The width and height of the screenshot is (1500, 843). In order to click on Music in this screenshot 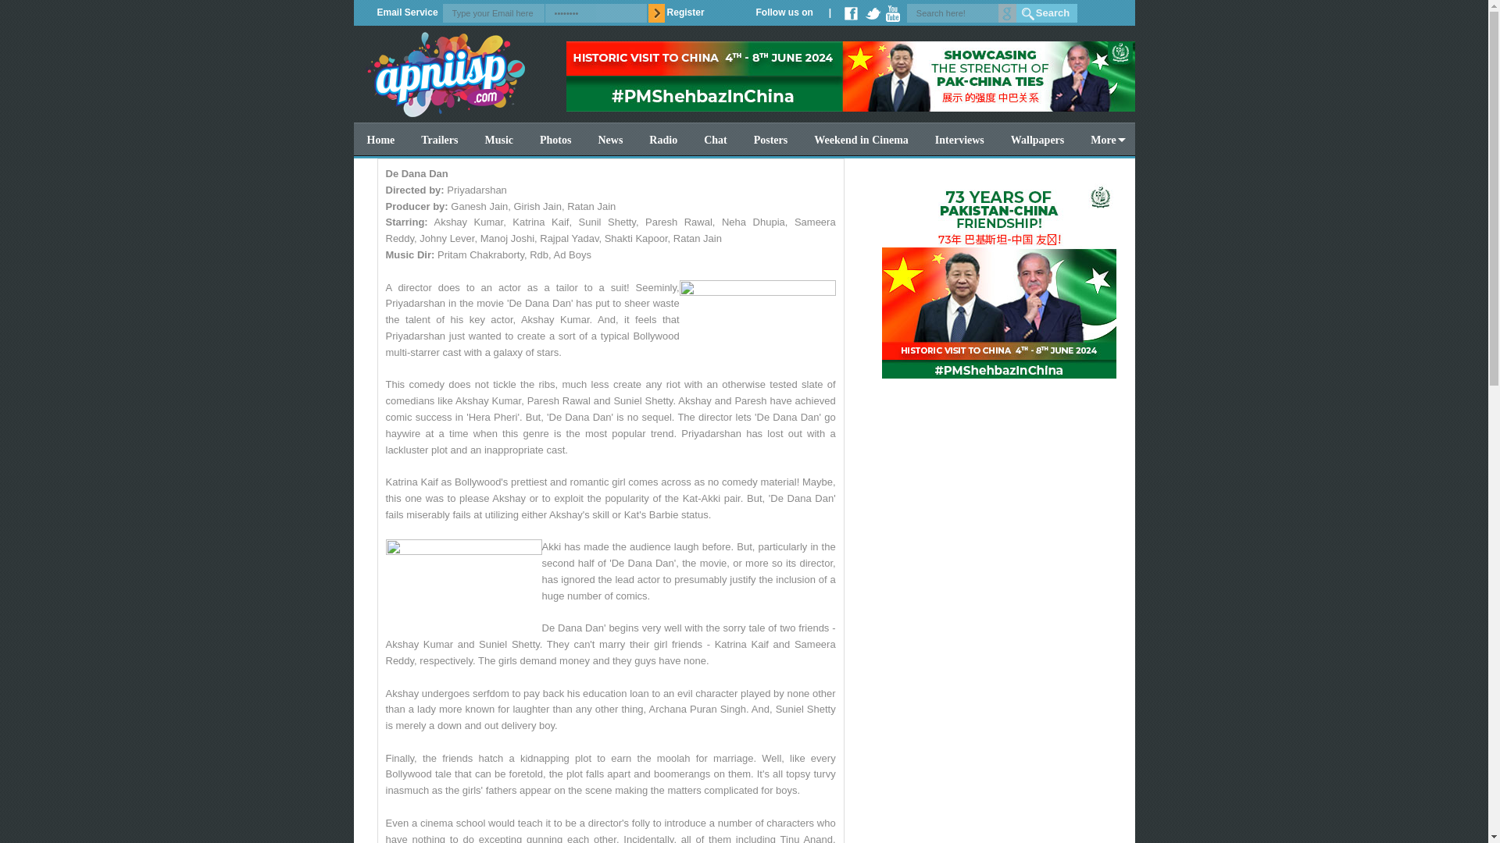, I will do `click(498, 140)`.